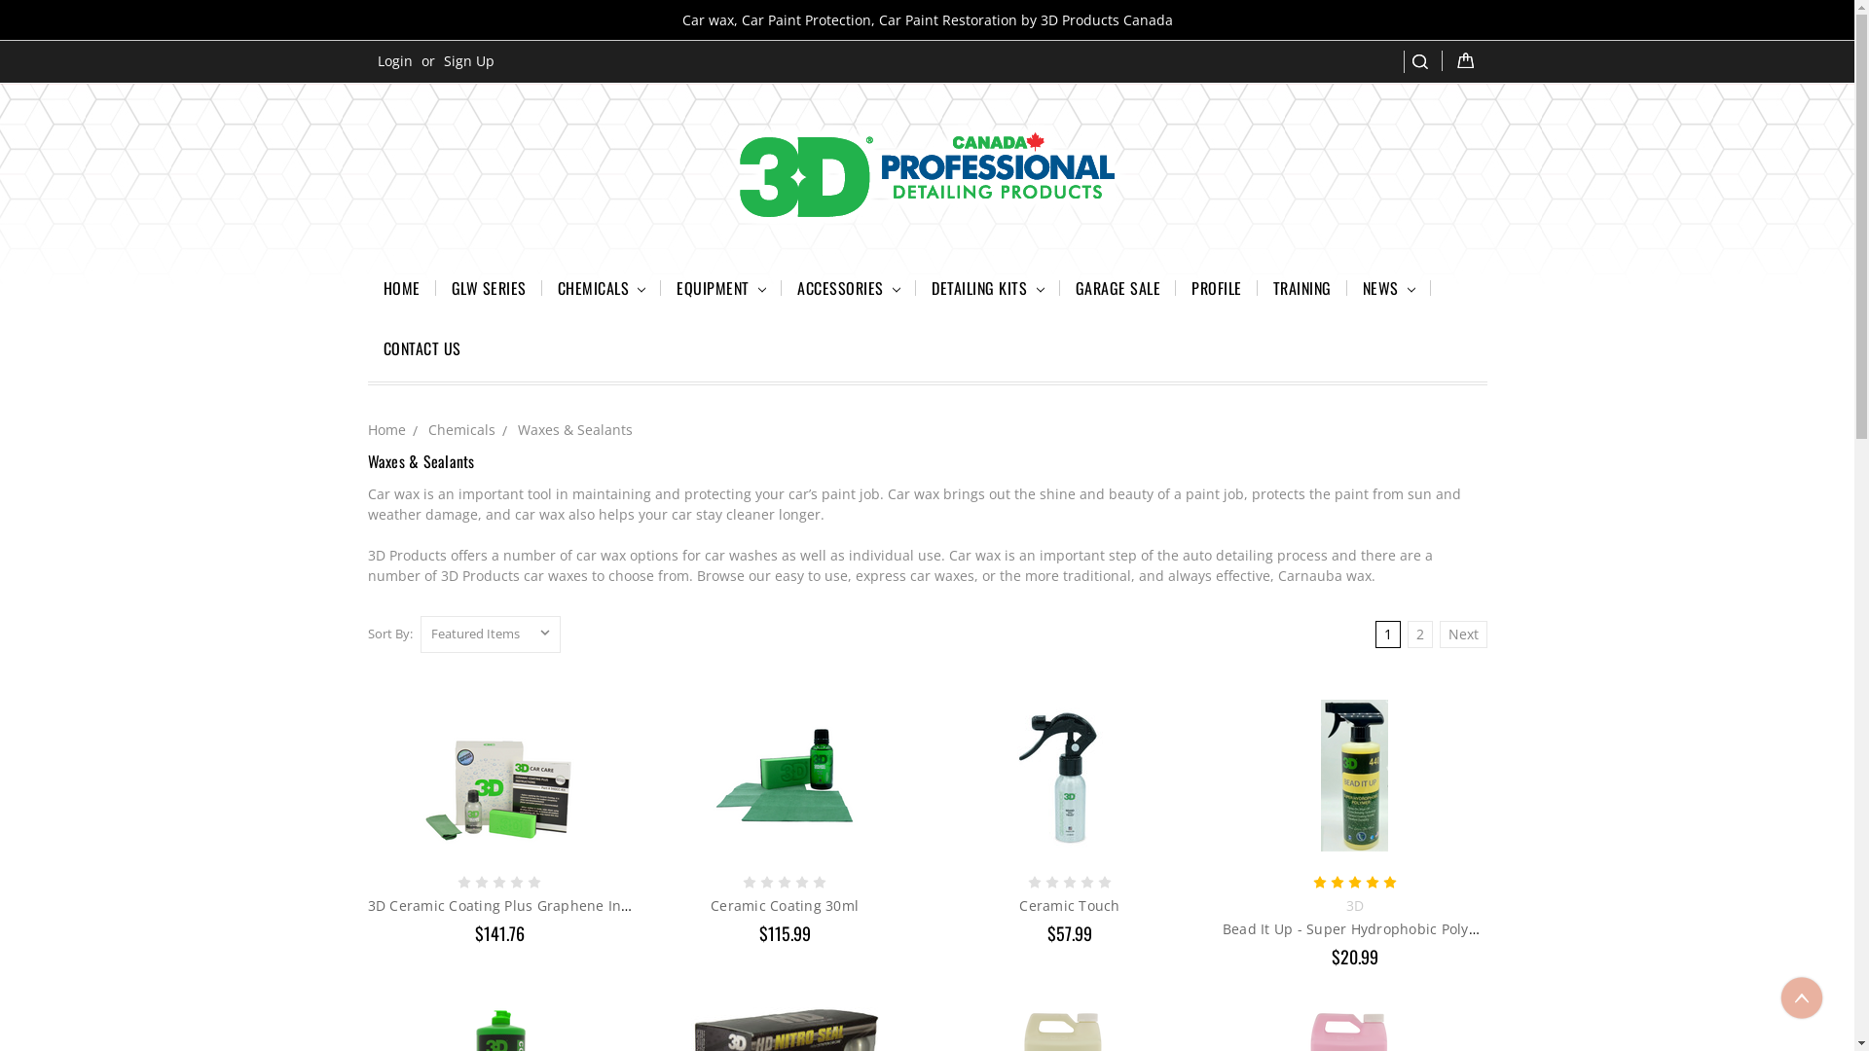 The height and width of the screenshot is (1051, 1869). I want to click on Bead It Up - Super Hydrophobic Polymer Sealant, so click(1386, 928).